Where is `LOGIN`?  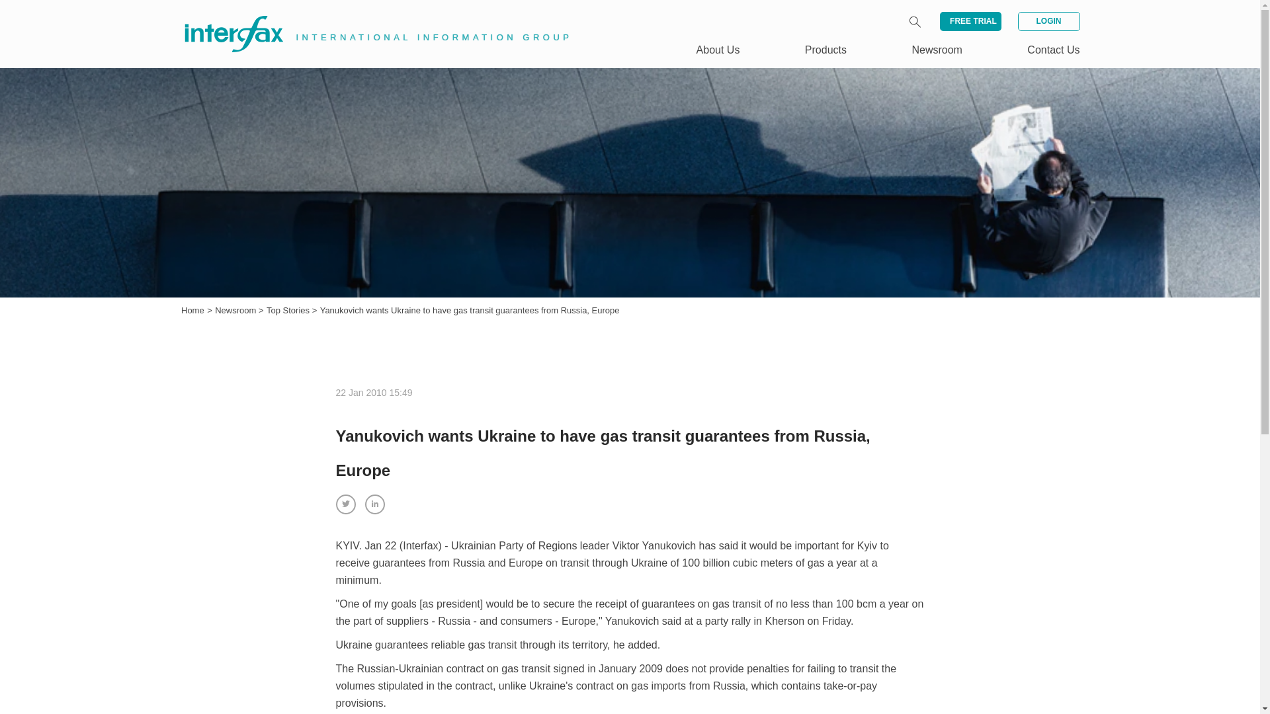 LOGIN is located at coordinates (1048, 21).